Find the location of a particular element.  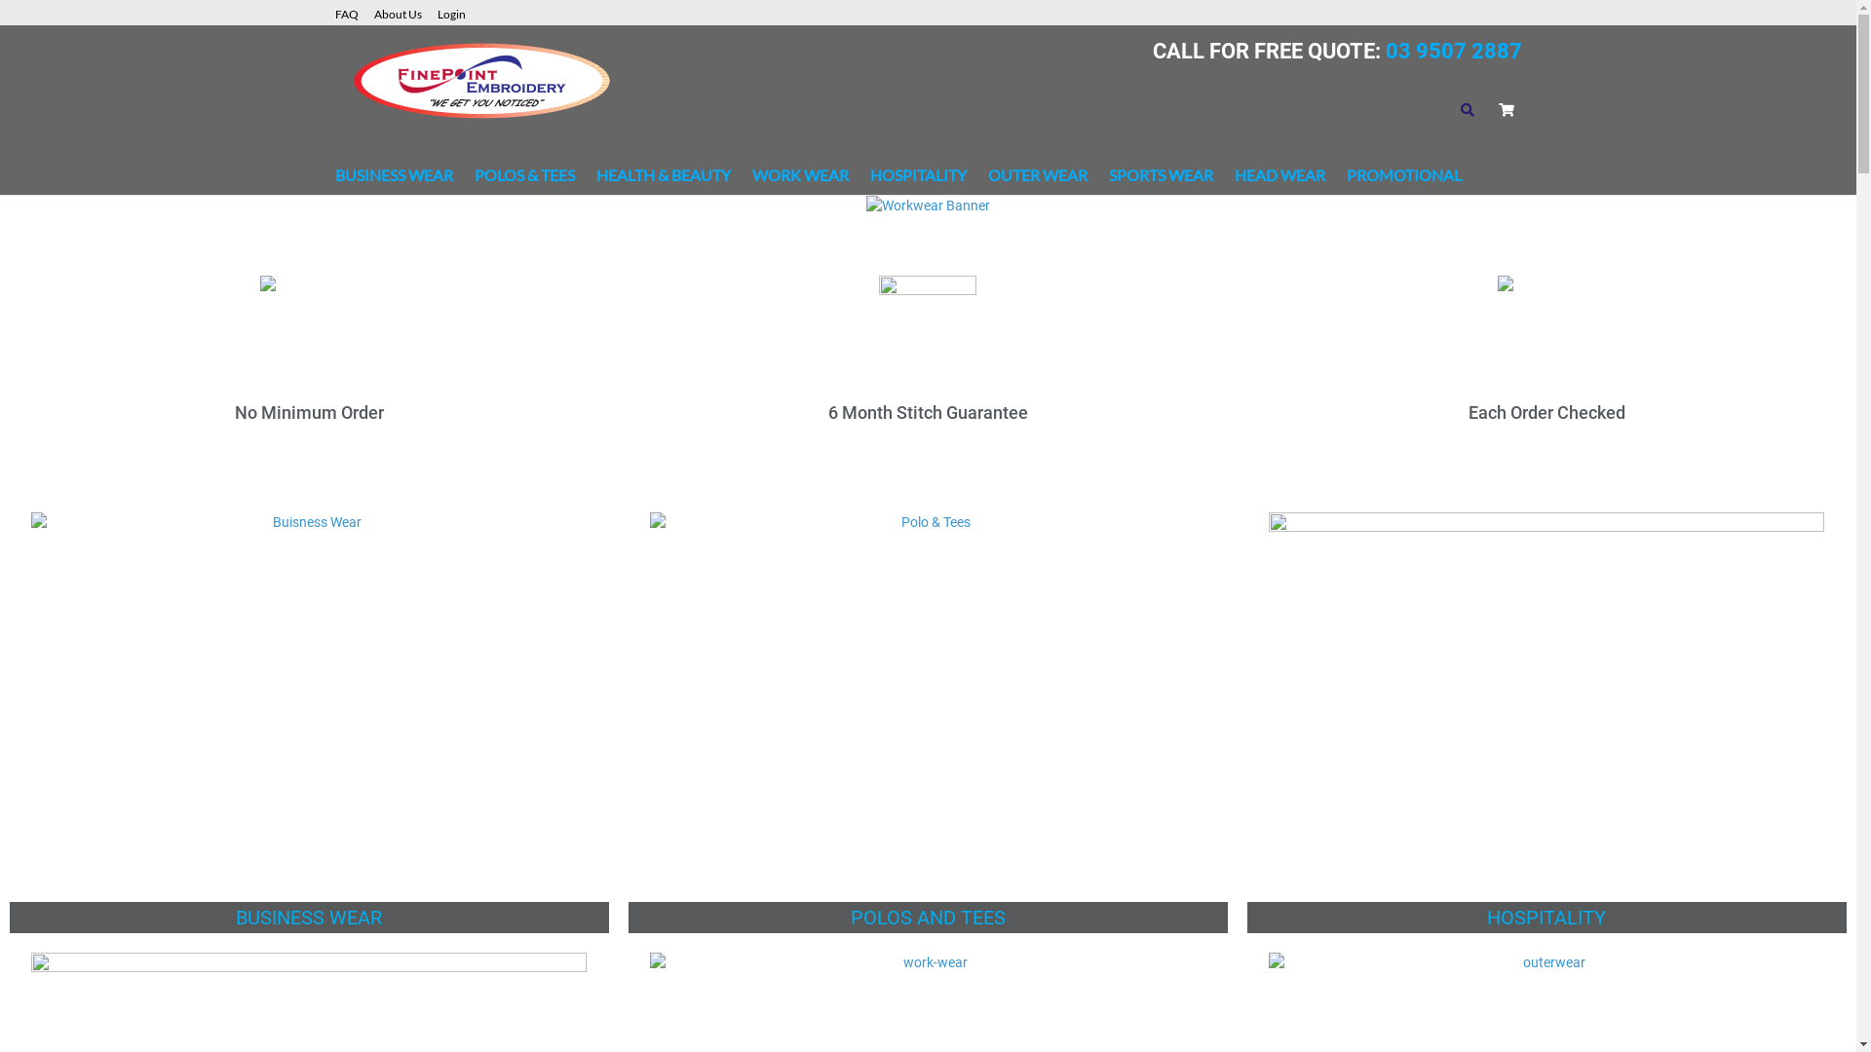

About Us is located at coordinates (405, 12).